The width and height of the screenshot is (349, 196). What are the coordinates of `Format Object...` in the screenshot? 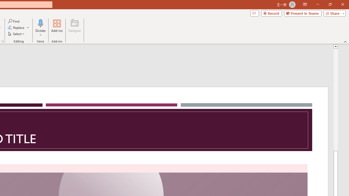 It's located at (3, 41).